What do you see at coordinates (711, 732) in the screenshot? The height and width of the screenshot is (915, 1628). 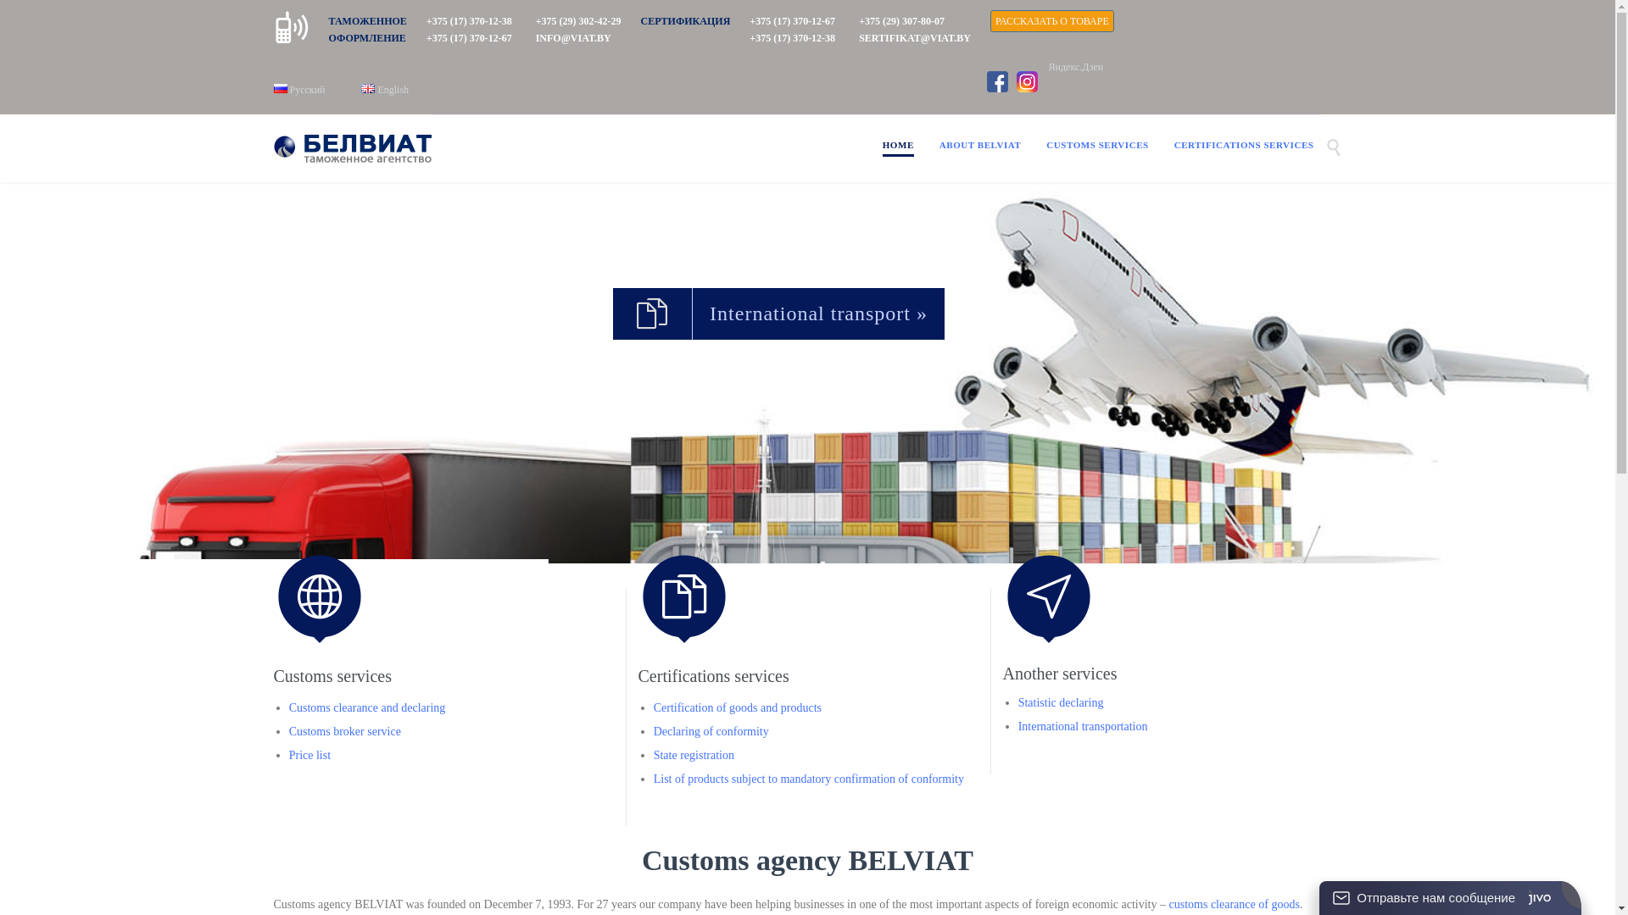 I see `Declaring of conformity` at bounding box center [711, 732].